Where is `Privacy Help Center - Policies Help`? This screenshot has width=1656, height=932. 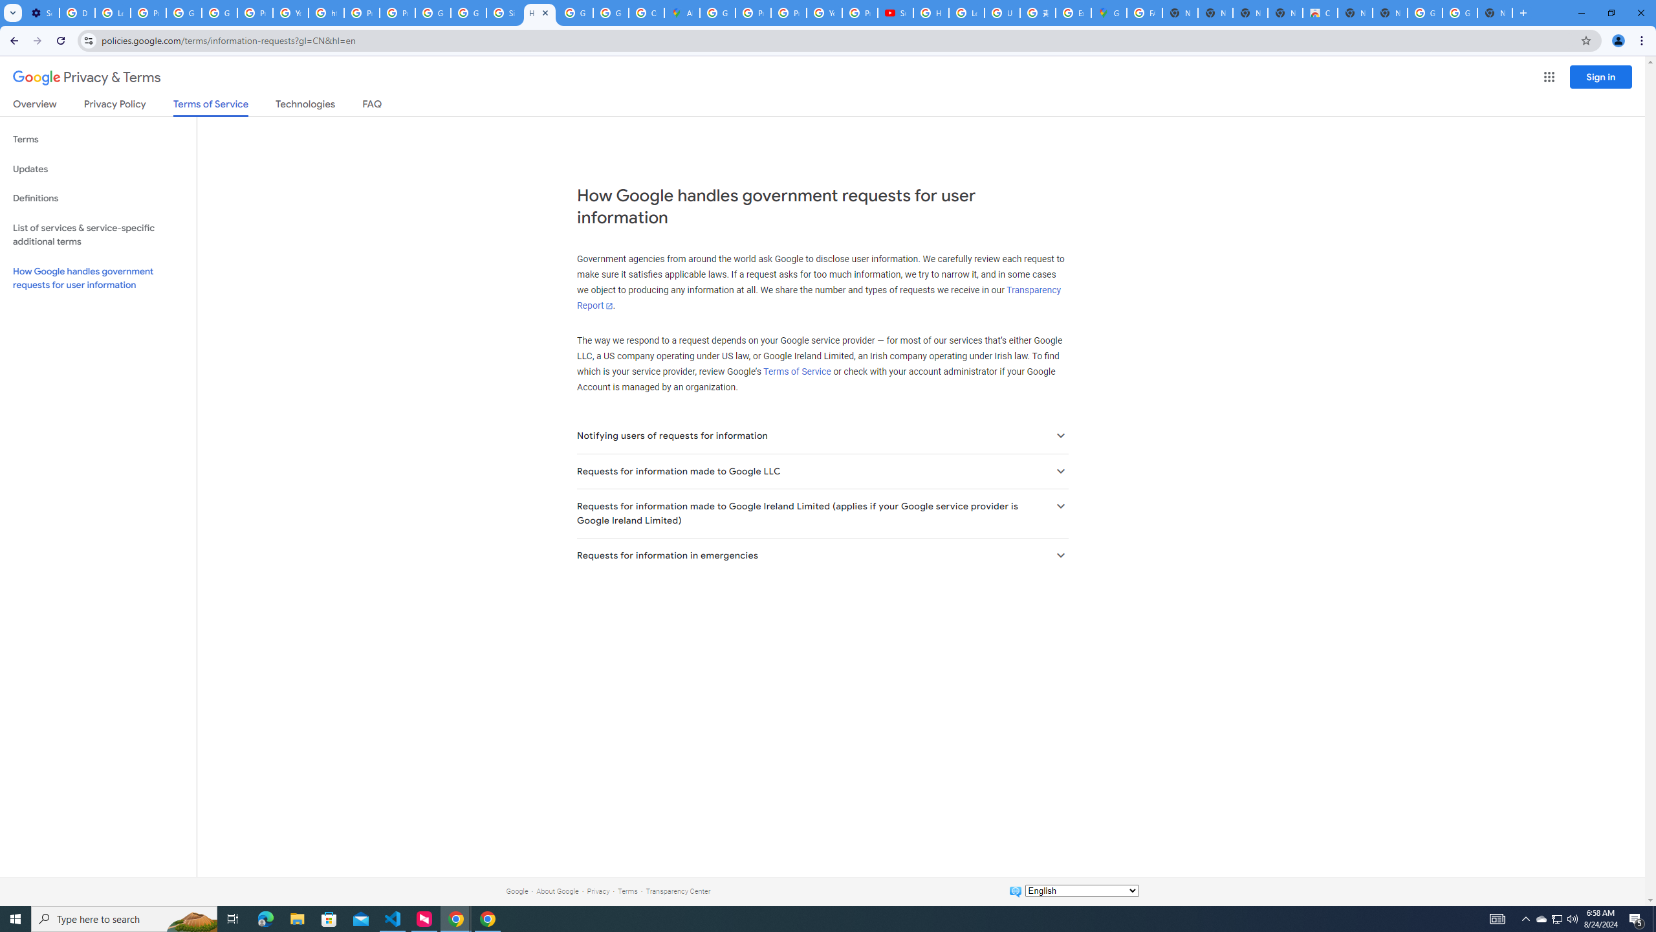
Privacy Help Center - Policies Help is located at coordinates (789, 13).